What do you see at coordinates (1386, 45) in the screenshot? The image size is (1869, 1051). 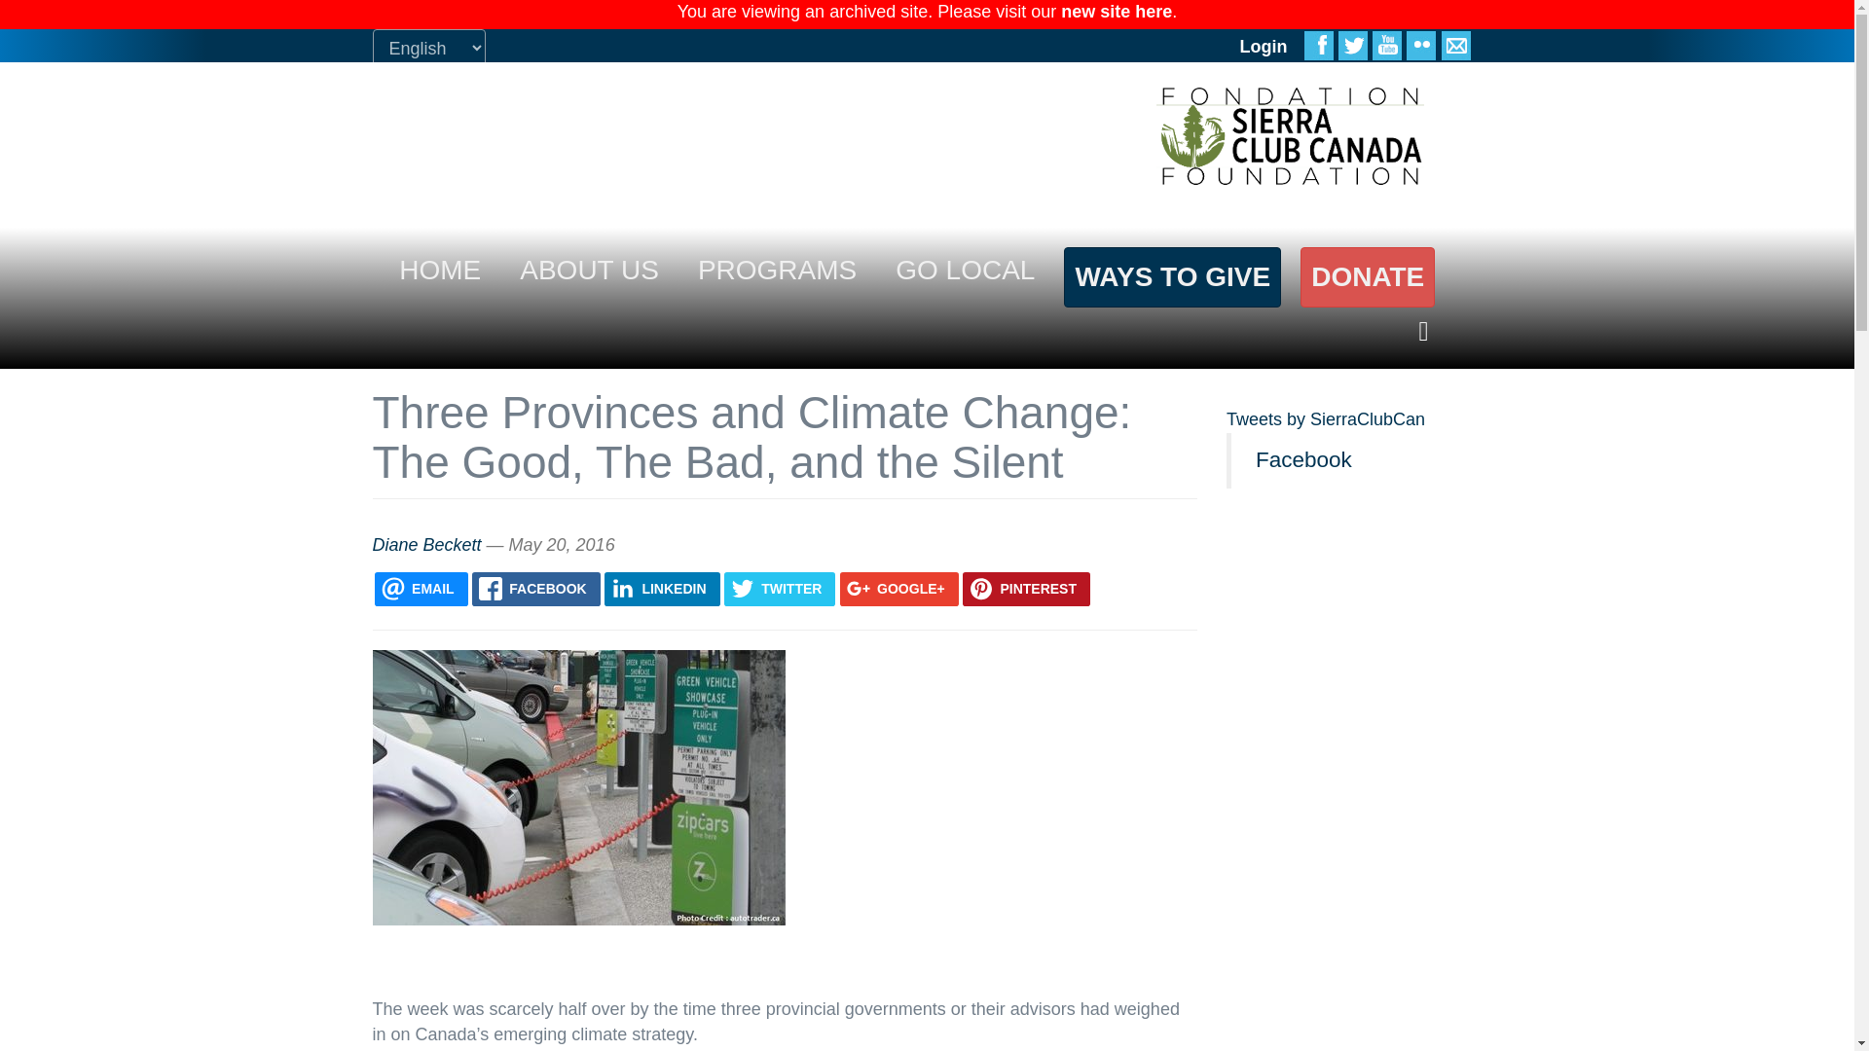 I see `Youtube` at bounding box center [1386, 45].